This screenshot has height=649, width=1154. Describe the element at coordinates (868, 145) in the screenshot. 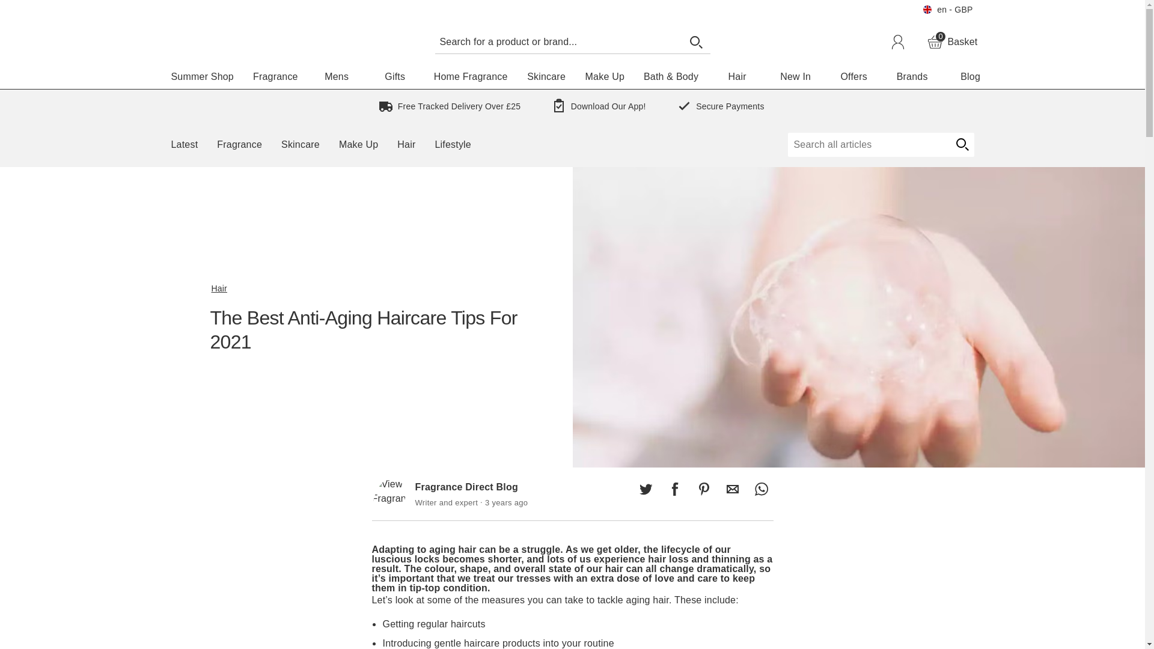

I see `Search Articles` at that location.